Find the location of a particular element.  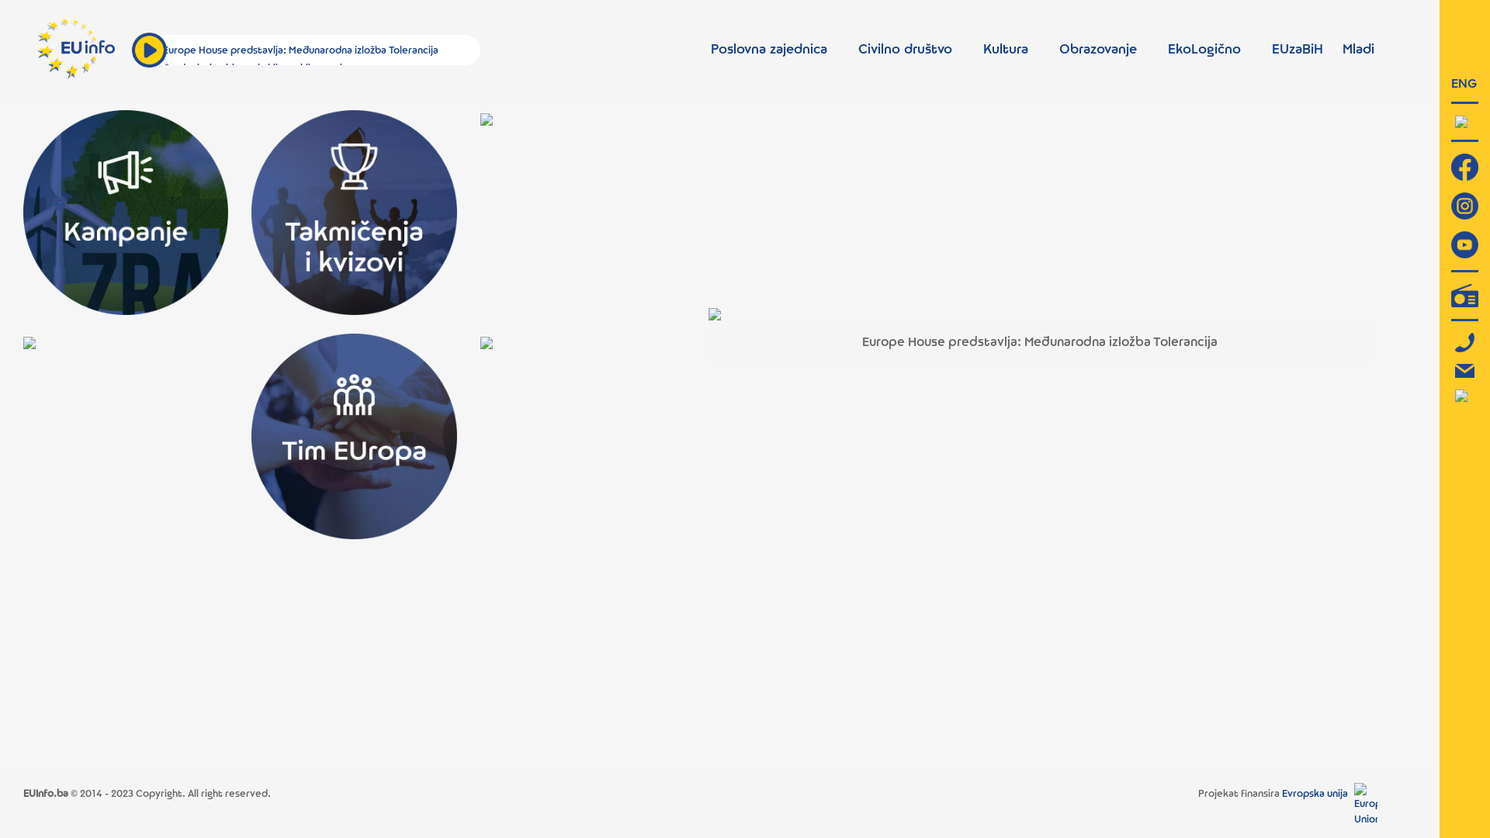

Mladi is located at coordinates (1358, 49).